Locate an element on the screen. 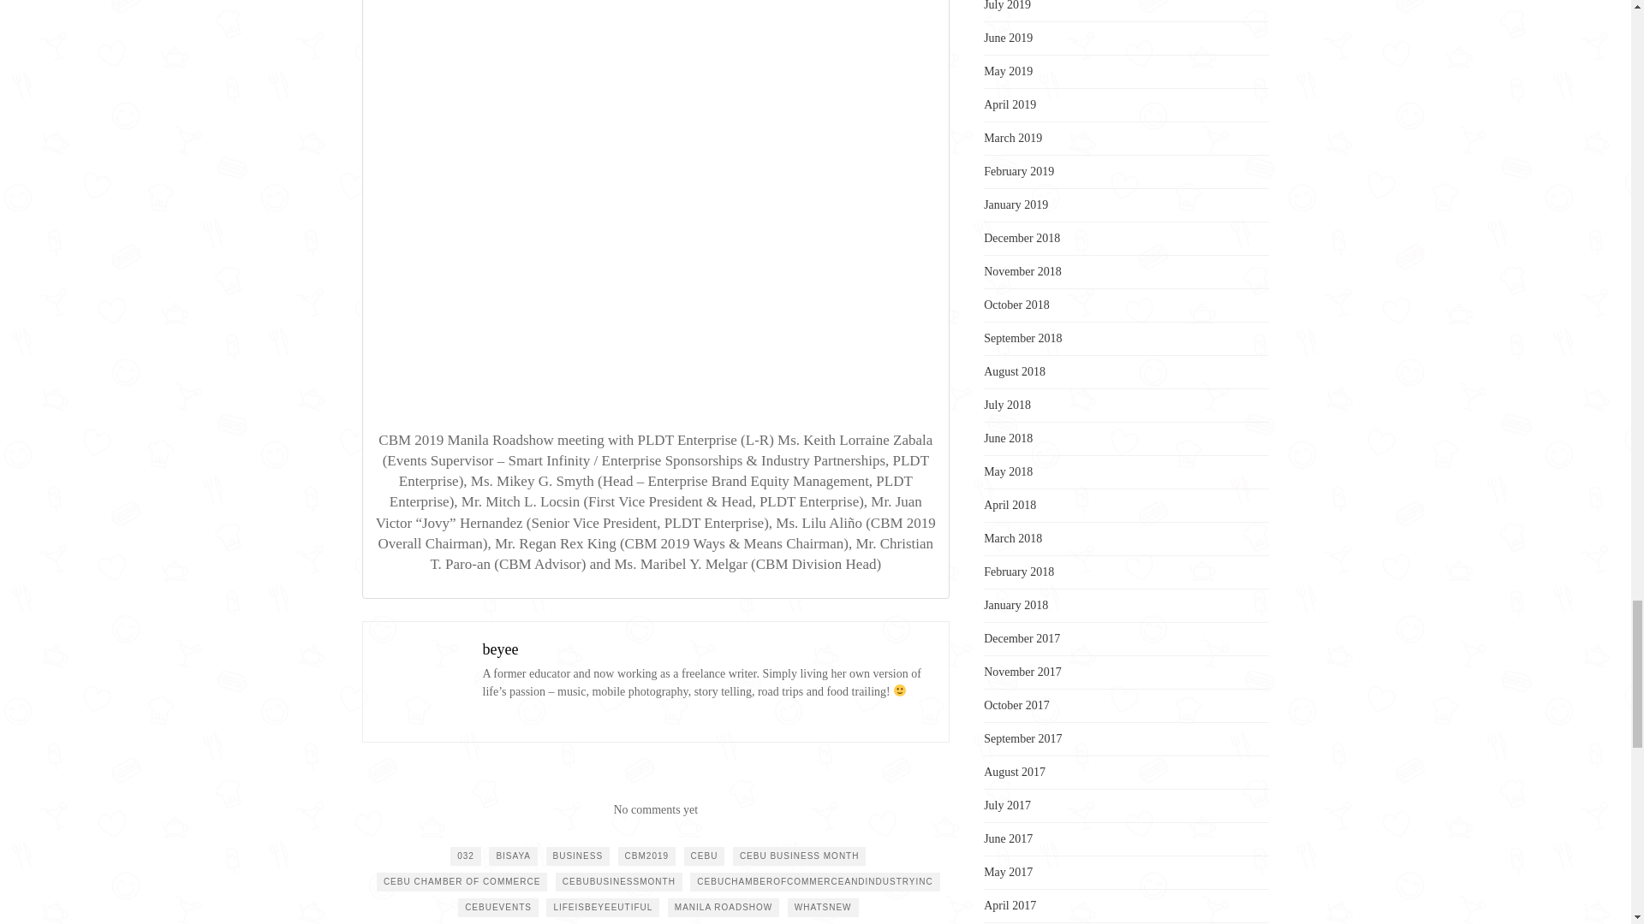 The height and width of the screenshot is (924, 1644). BUSINESS is located at coordinates (577, 856).